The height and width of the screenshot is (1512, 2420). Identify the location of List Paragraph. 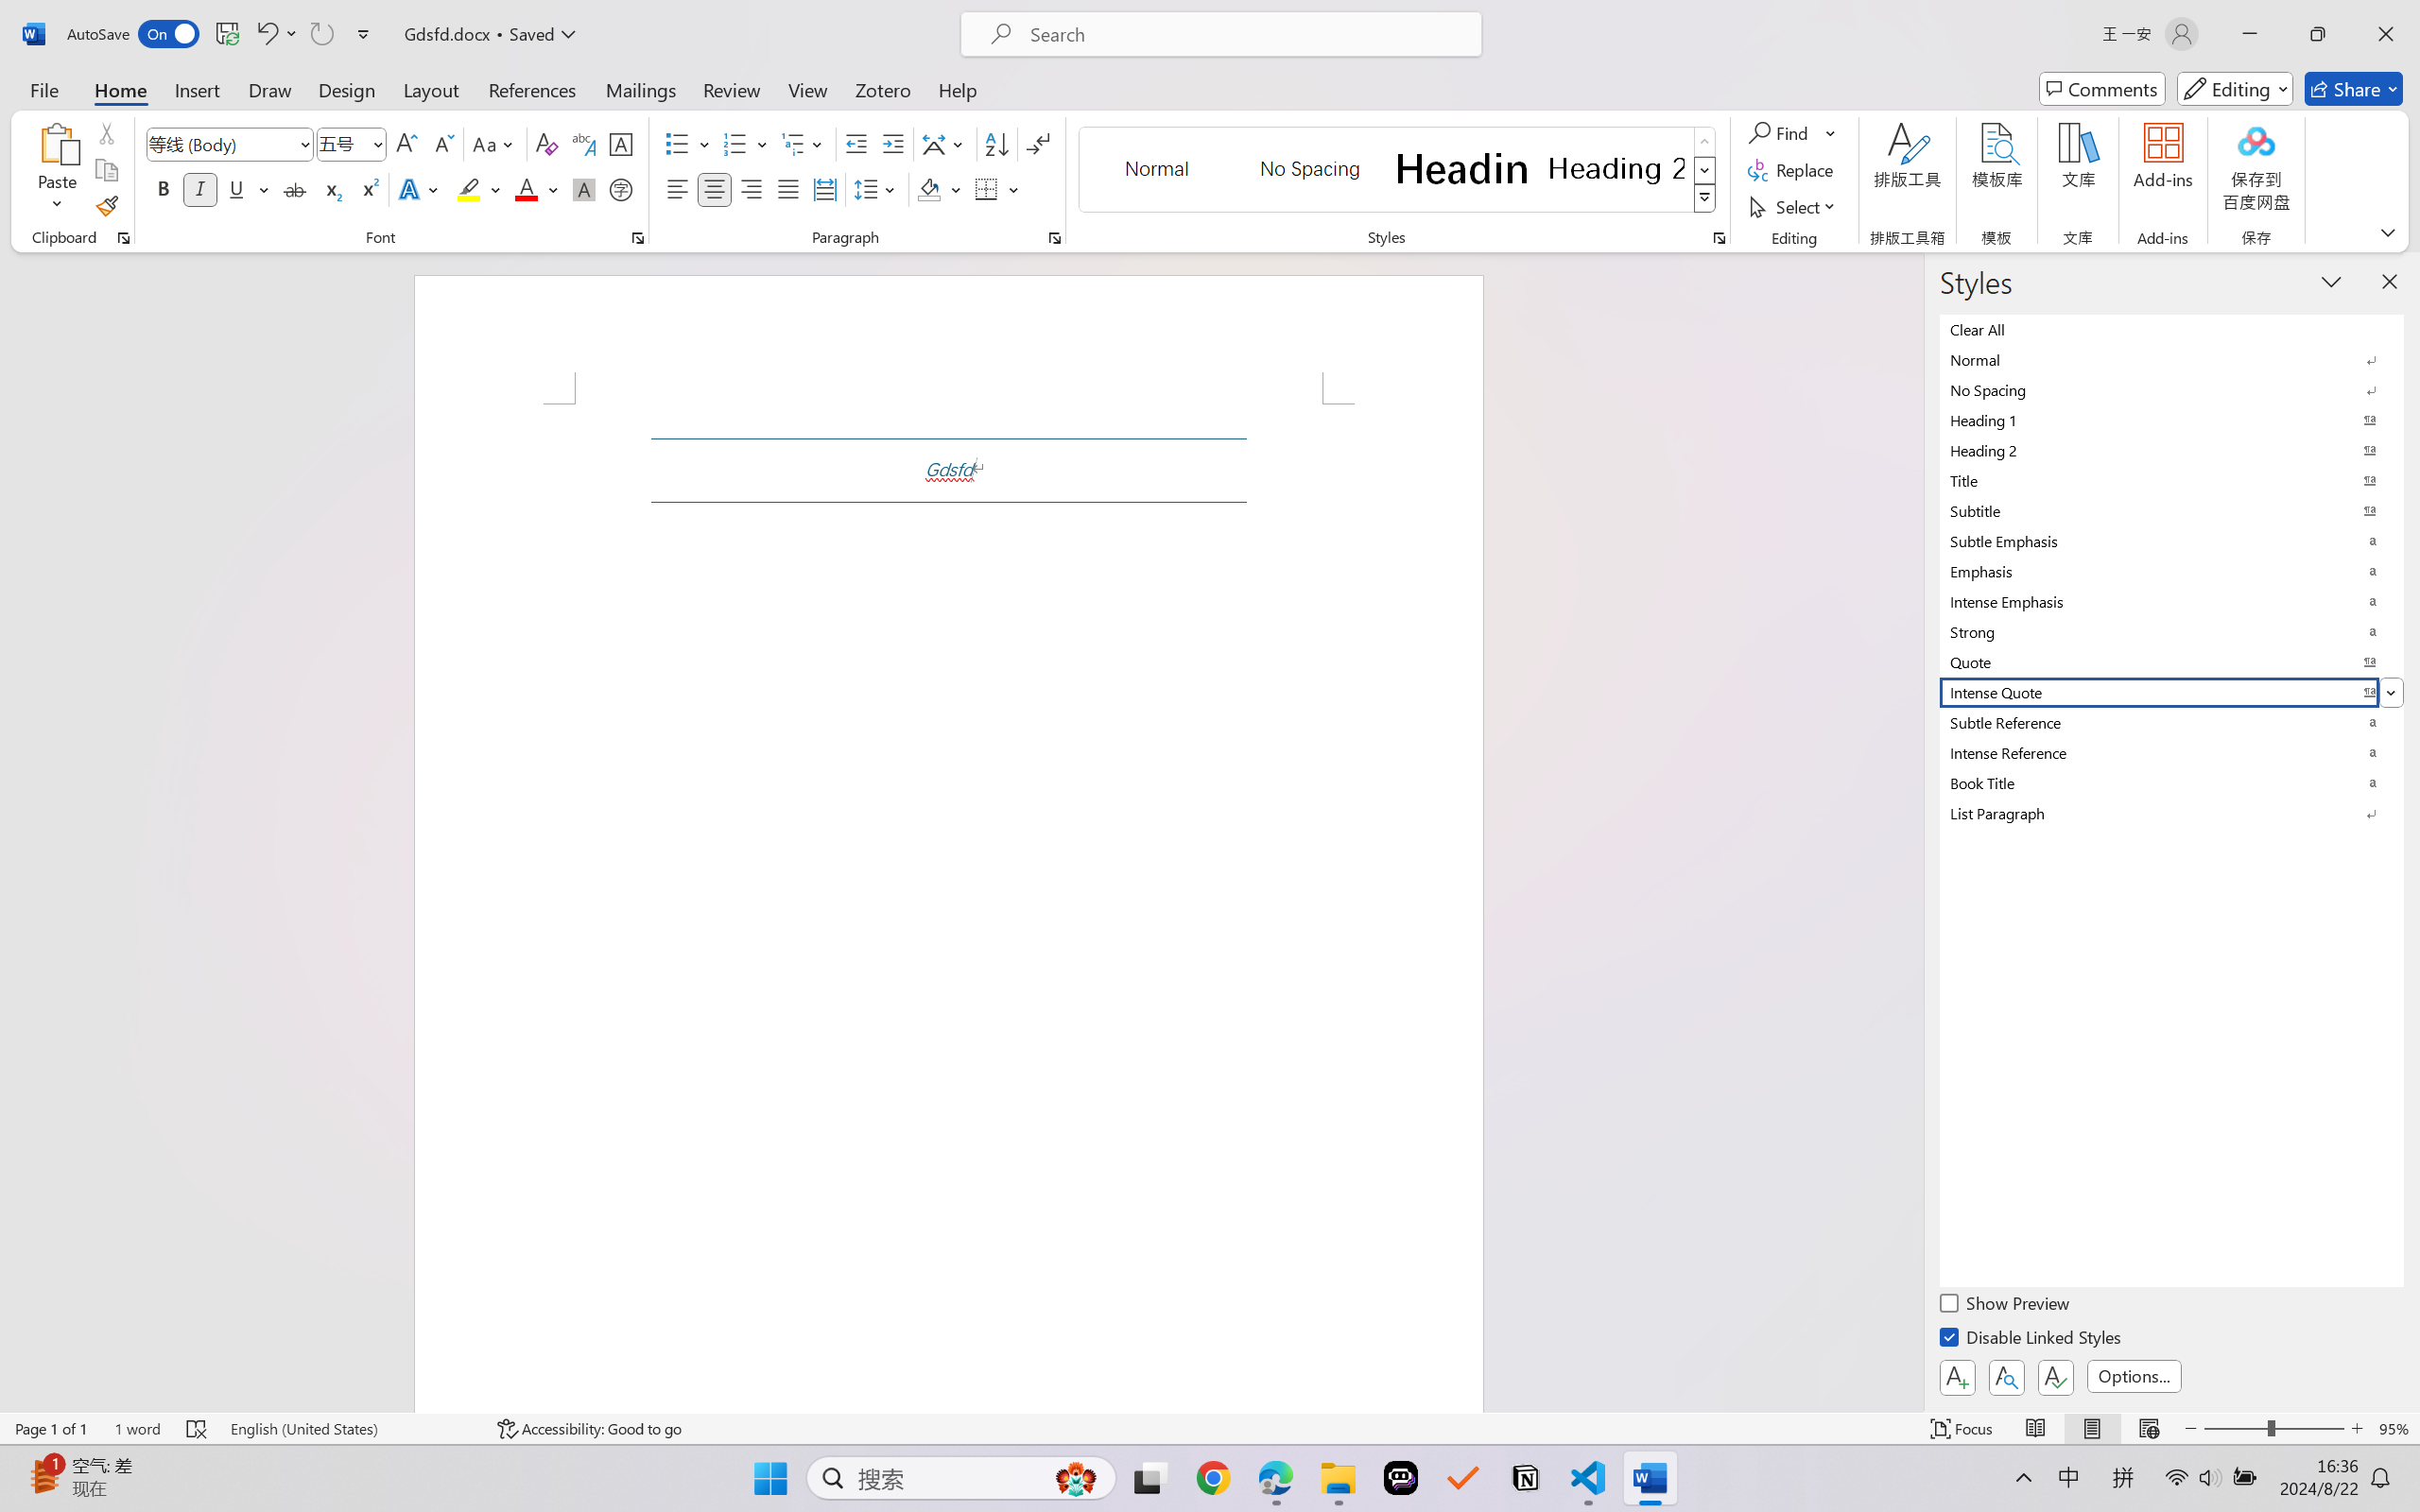
(2172, 813).